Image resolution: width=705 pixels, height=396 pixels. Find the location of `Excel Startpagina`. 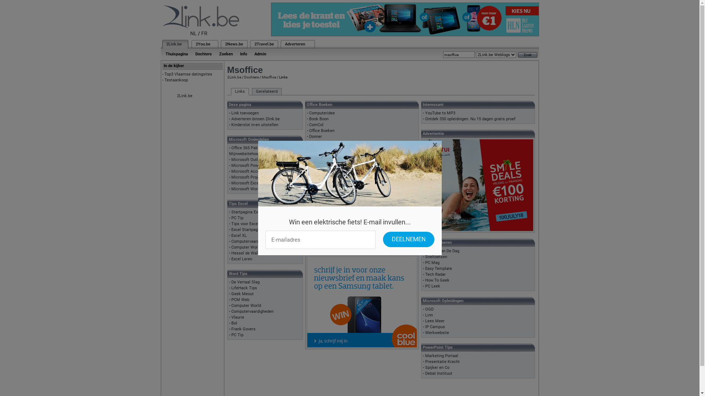

Excel Startpagina is located at coordinates (247, 230).